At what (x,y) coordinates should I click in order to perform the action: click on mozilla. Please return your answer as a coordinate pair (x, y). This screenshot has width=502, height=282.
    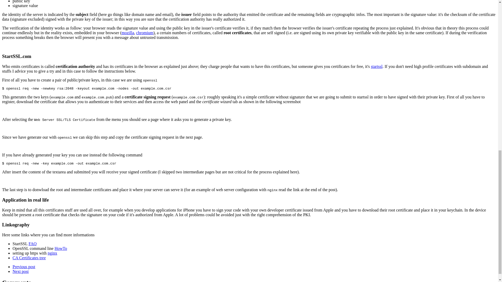
    Looking at the image, I should click on (128, 32).